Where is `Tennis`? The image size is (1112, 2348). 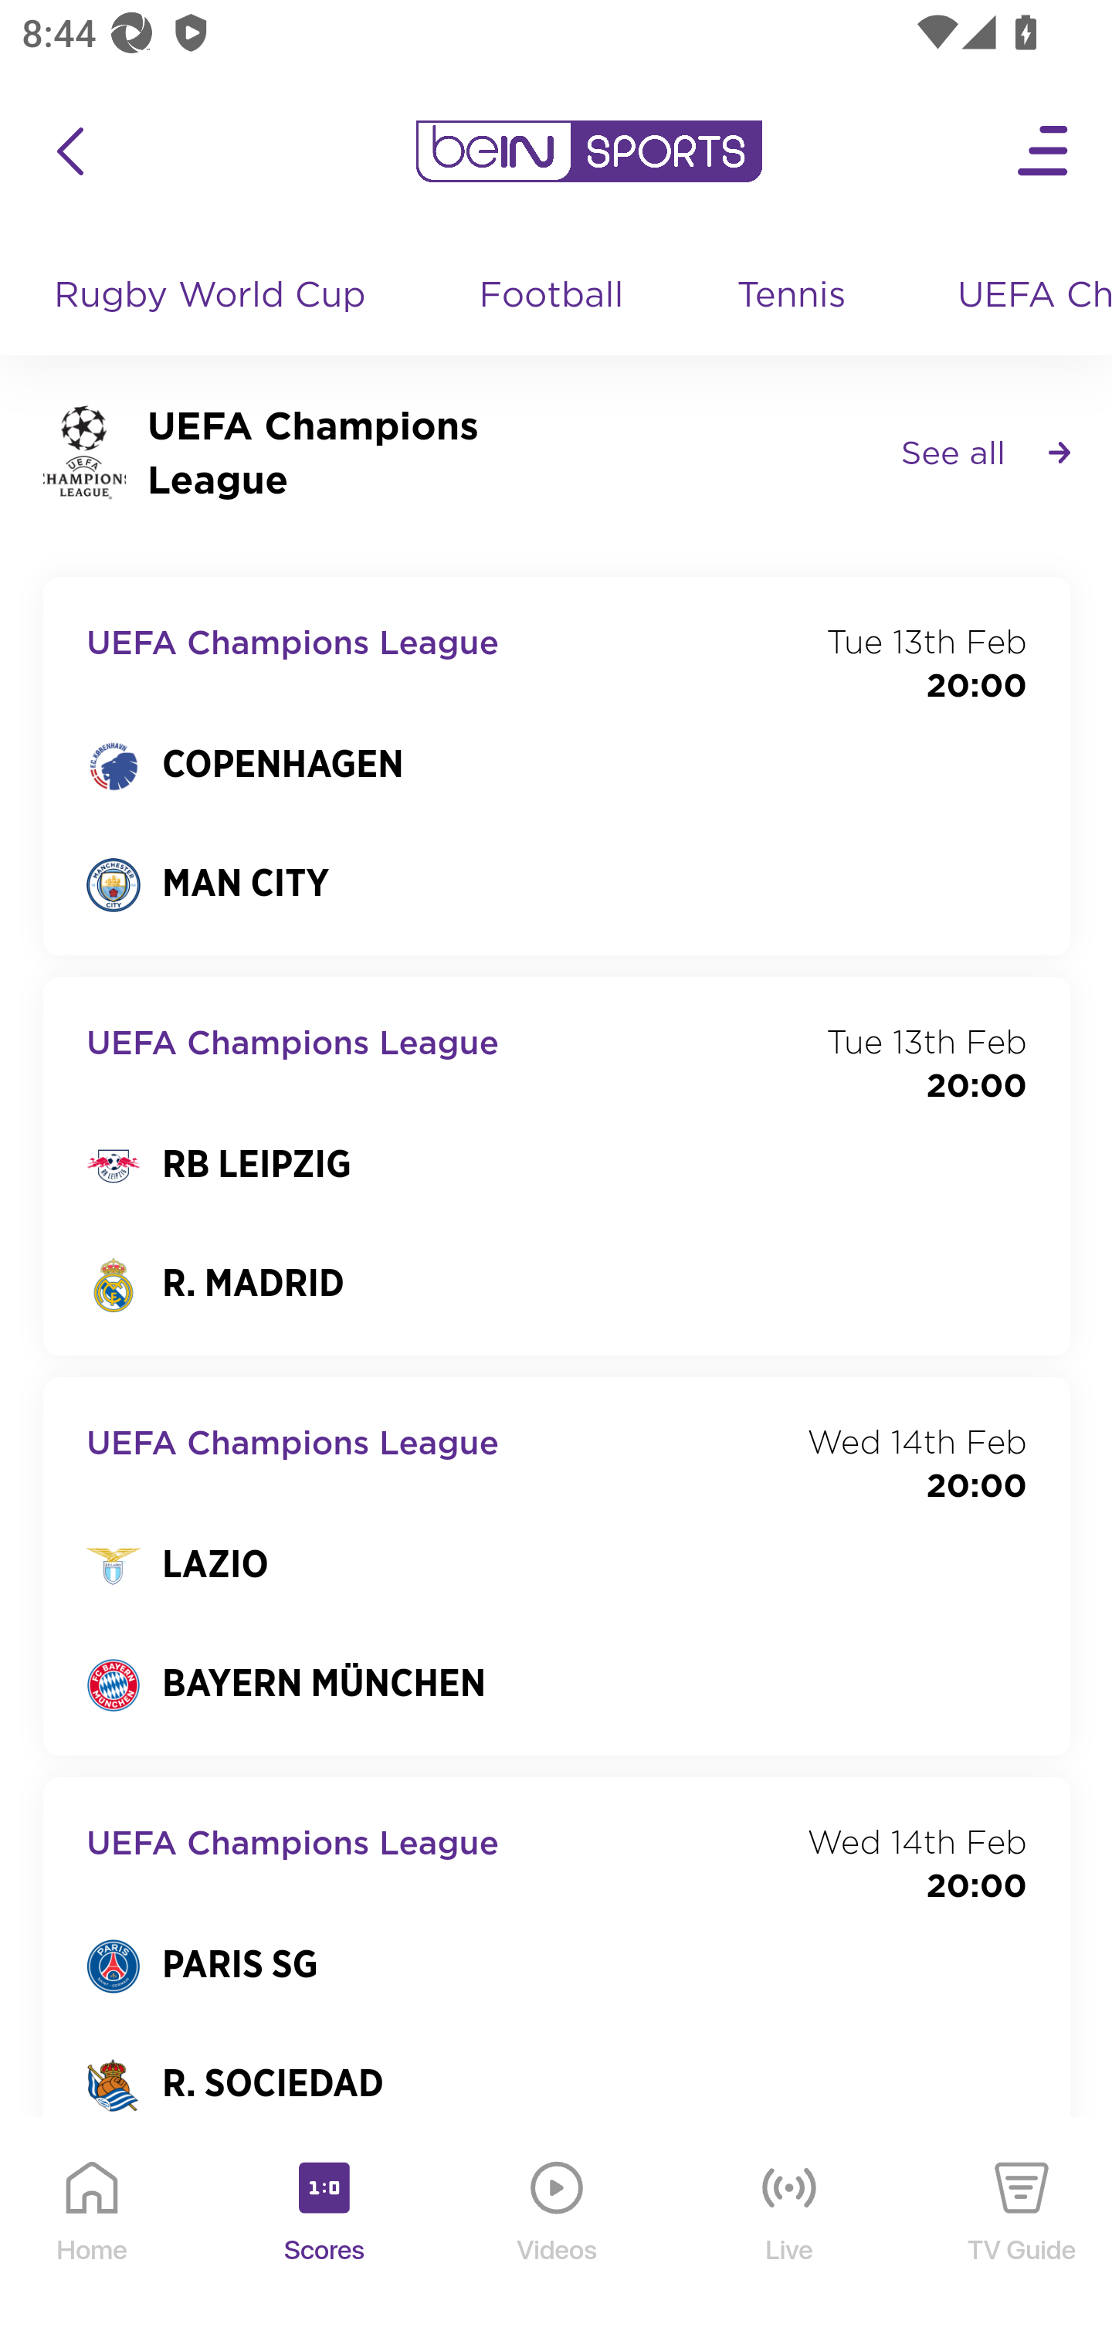
Tennis is located at coordinates (793, 297).